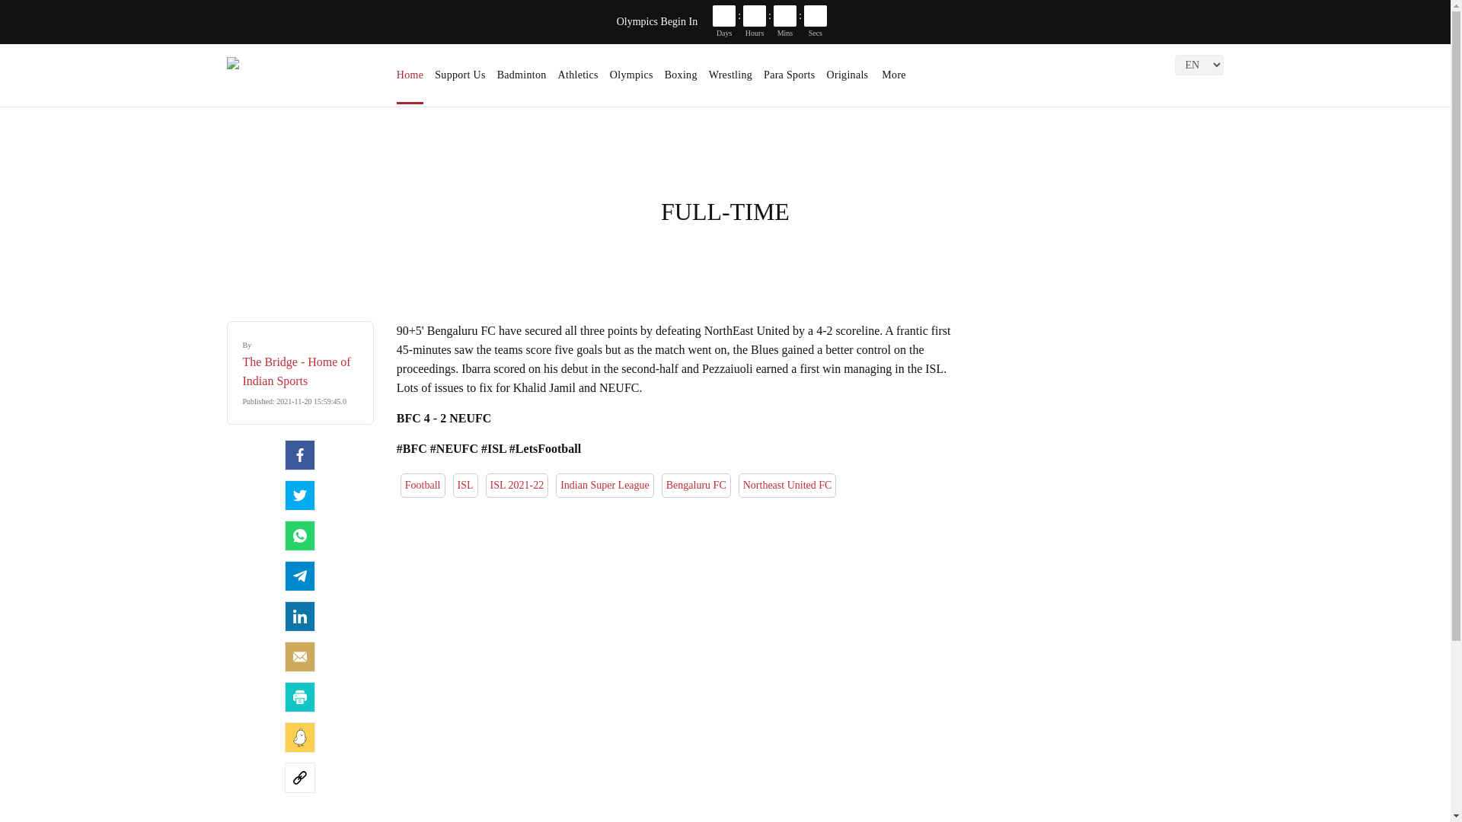 The image size is (1462, 822). I want to click on Originals, so click(849, 80).